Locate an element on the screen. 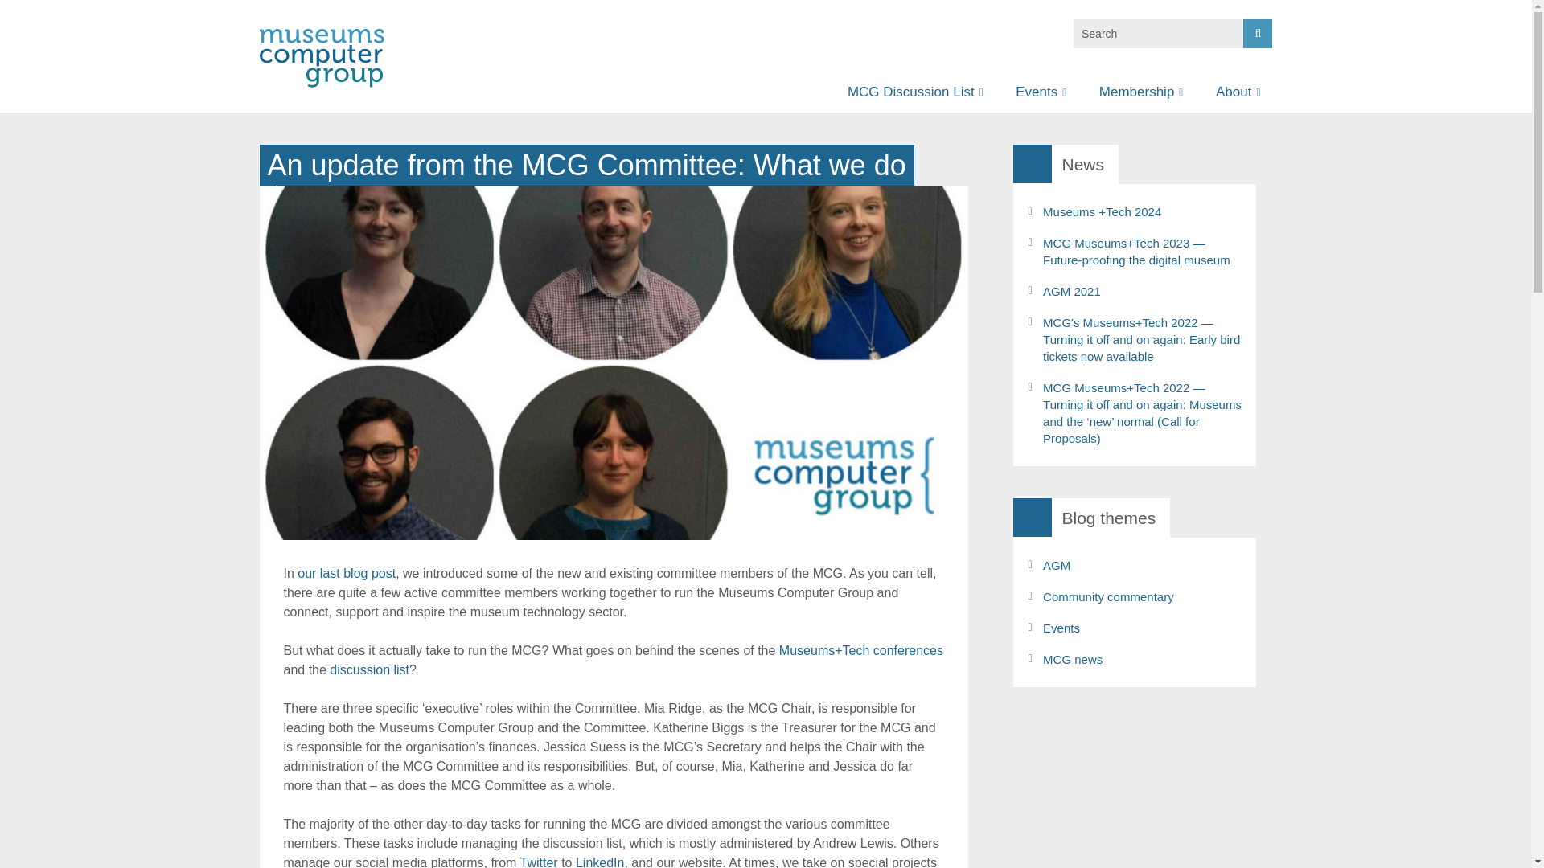  MCG Discussion List is located at coordinates (912, 92).